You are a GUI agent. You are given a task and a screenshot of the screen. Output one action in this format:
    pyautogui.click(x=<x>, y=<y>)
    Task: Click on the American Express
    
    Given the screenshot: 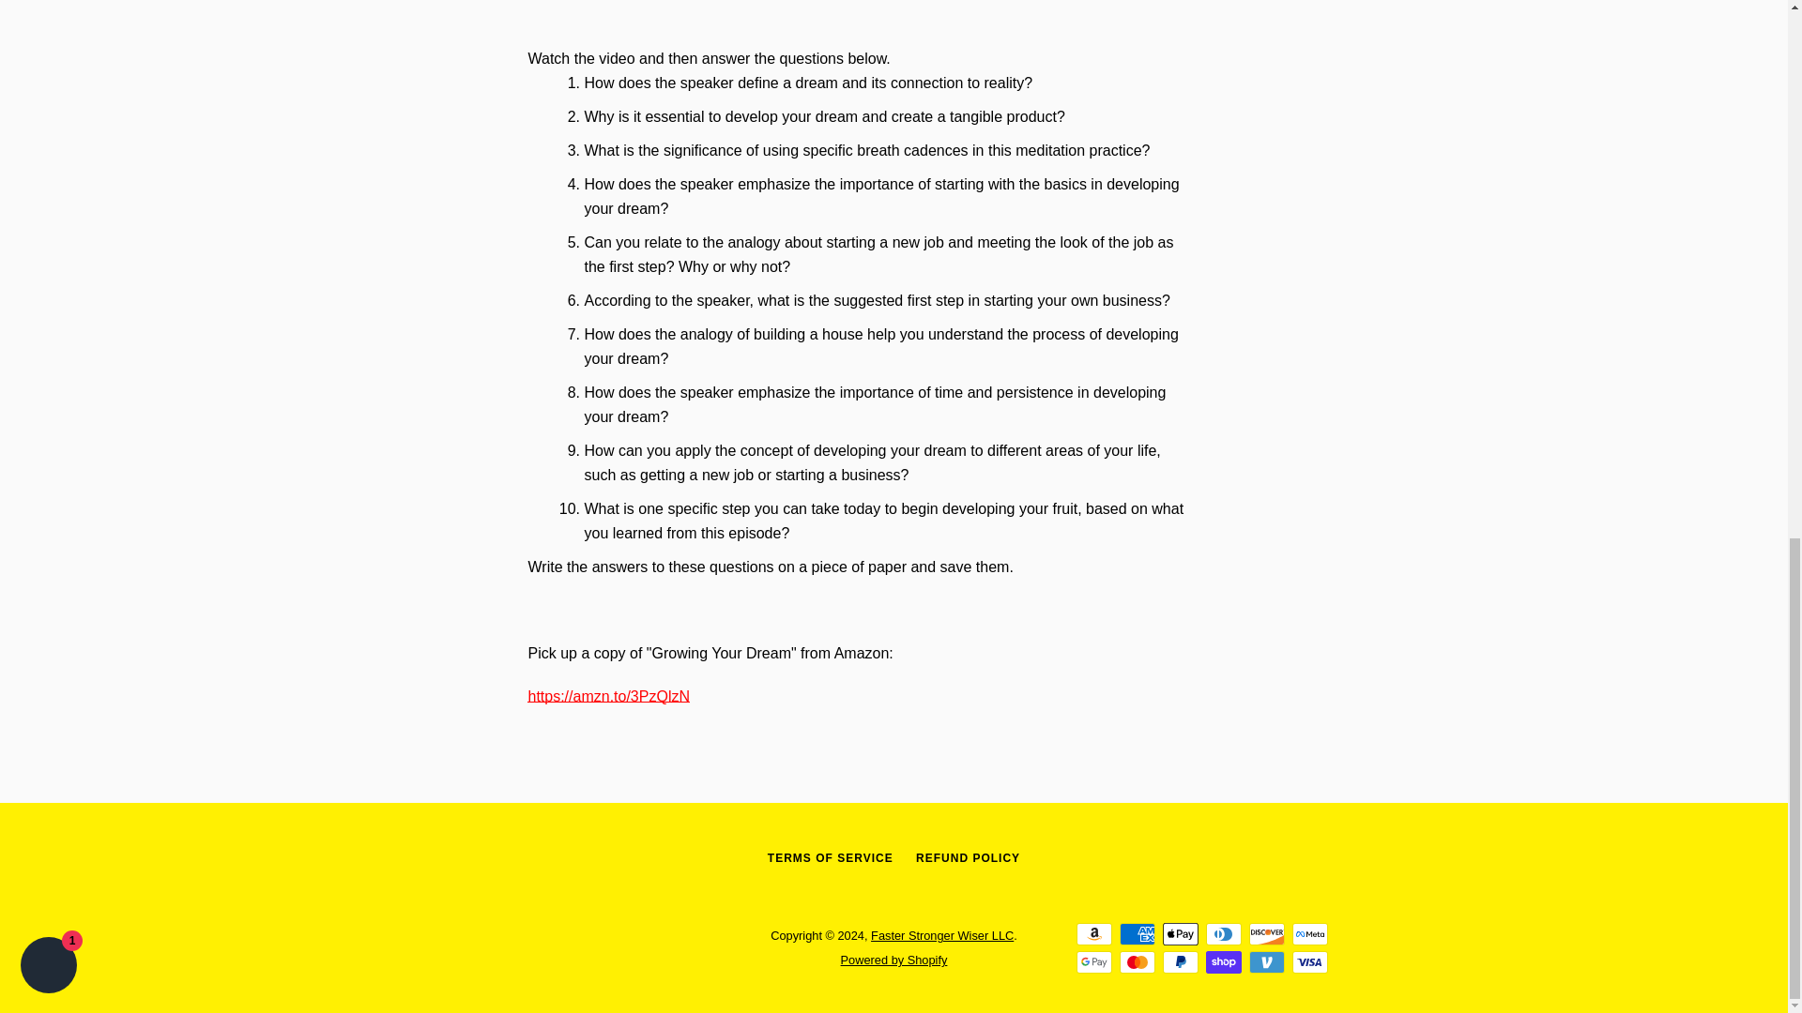 What is the action you would take?
    pyautogui.click(x=1137, y=933)
    